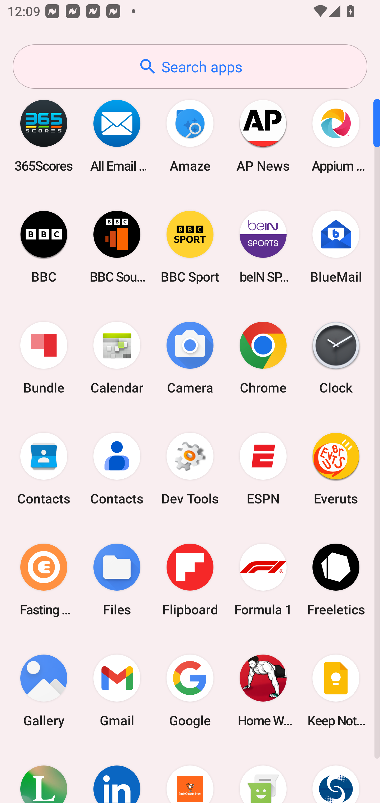 This screenshot has width=380, height=803. What do you see at coordinates (44, 580) in the screenshot?
I see `Fasting Coach` at bounding box center [44, 580].